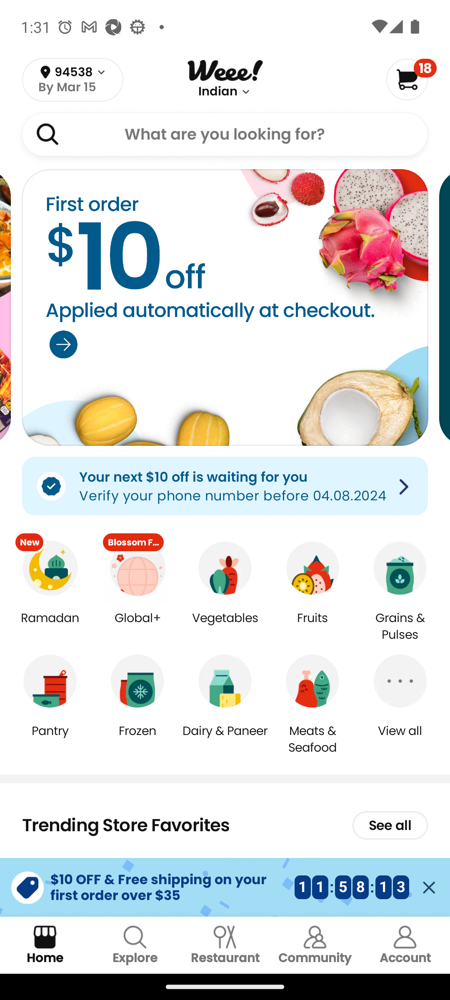  Describe the element at coordinates (225, 945) in the screenshot. I see `Restaurant` at that location.